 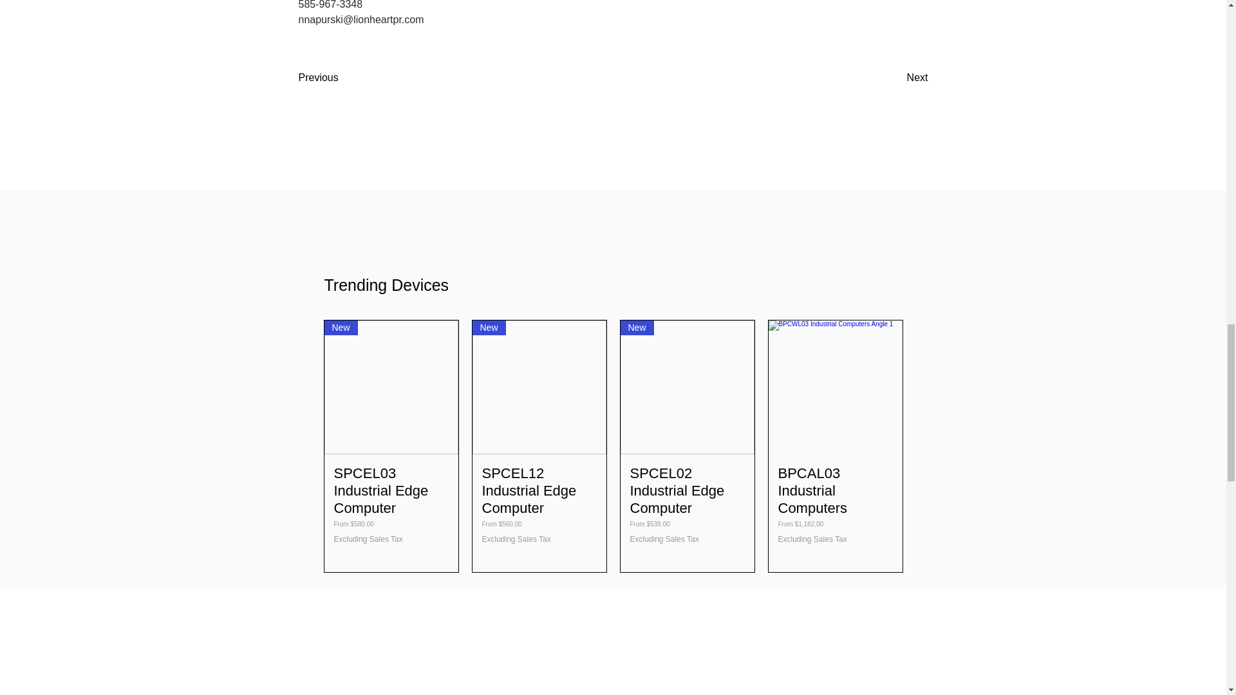 I want to click on Next, so click(x=896, y=78).